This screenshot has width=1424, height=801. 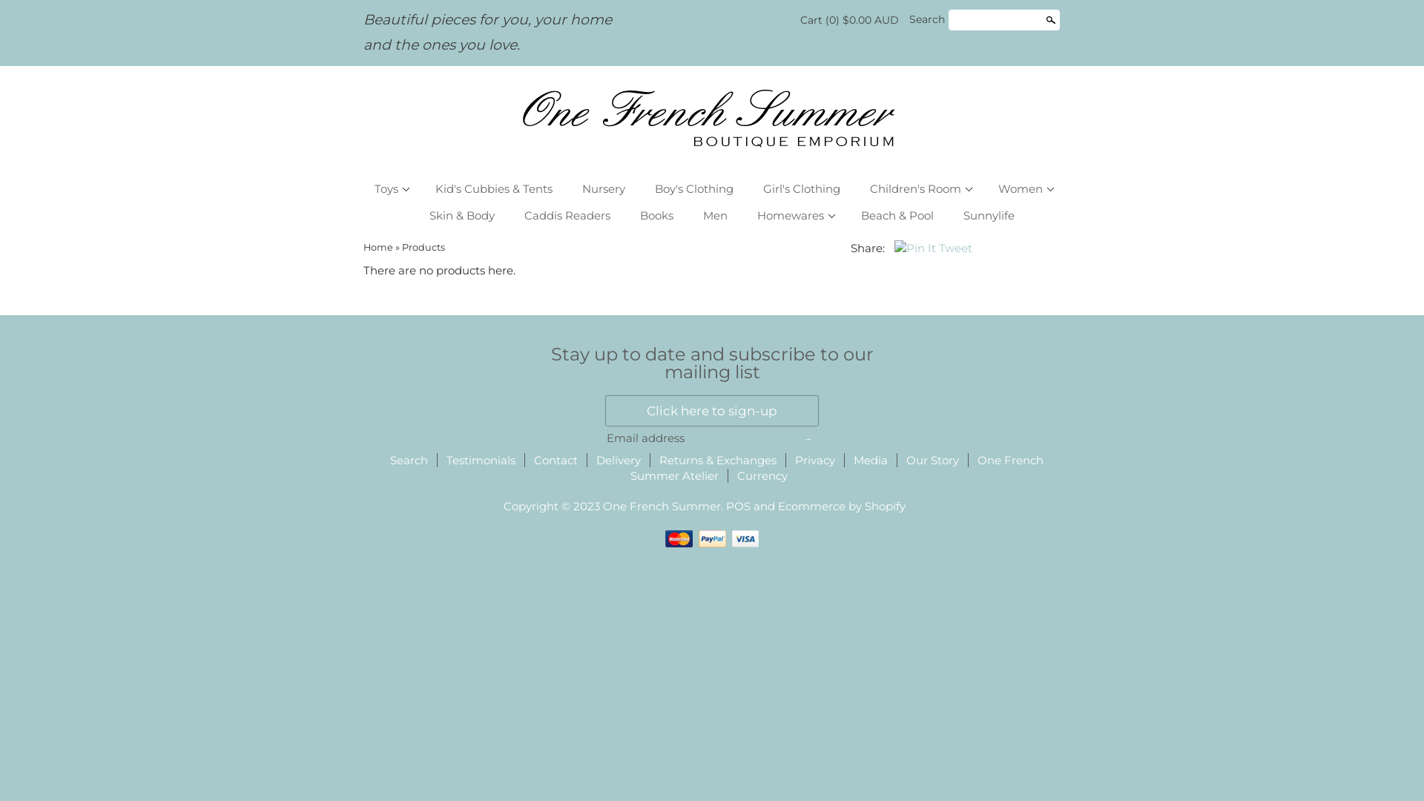 What do you see at coordinates (794, 216) in the screenshot?
I see `Homewares` at bounding box center [794, 216].